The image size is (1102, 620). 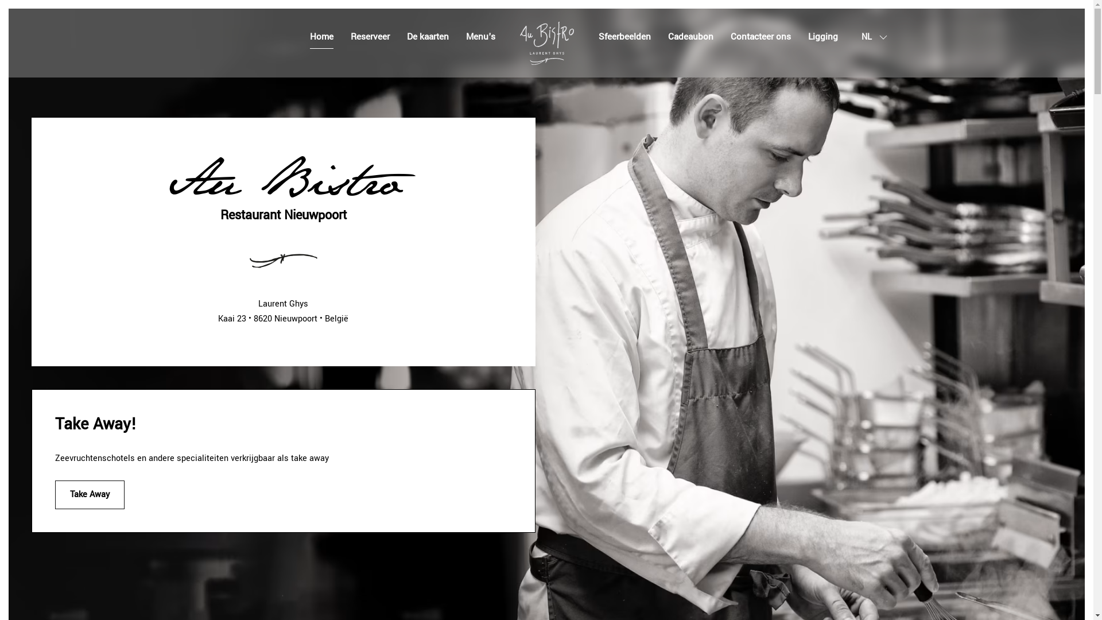 What do you see at coordinates (823, 37) in the screenshot?
I see `Ligging` at bounding box center [823, 37].